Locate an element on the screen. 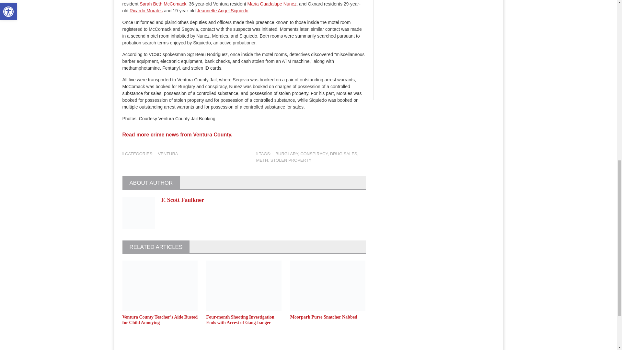  STOLEN PROPERTY is located at coordinates (291, 160).